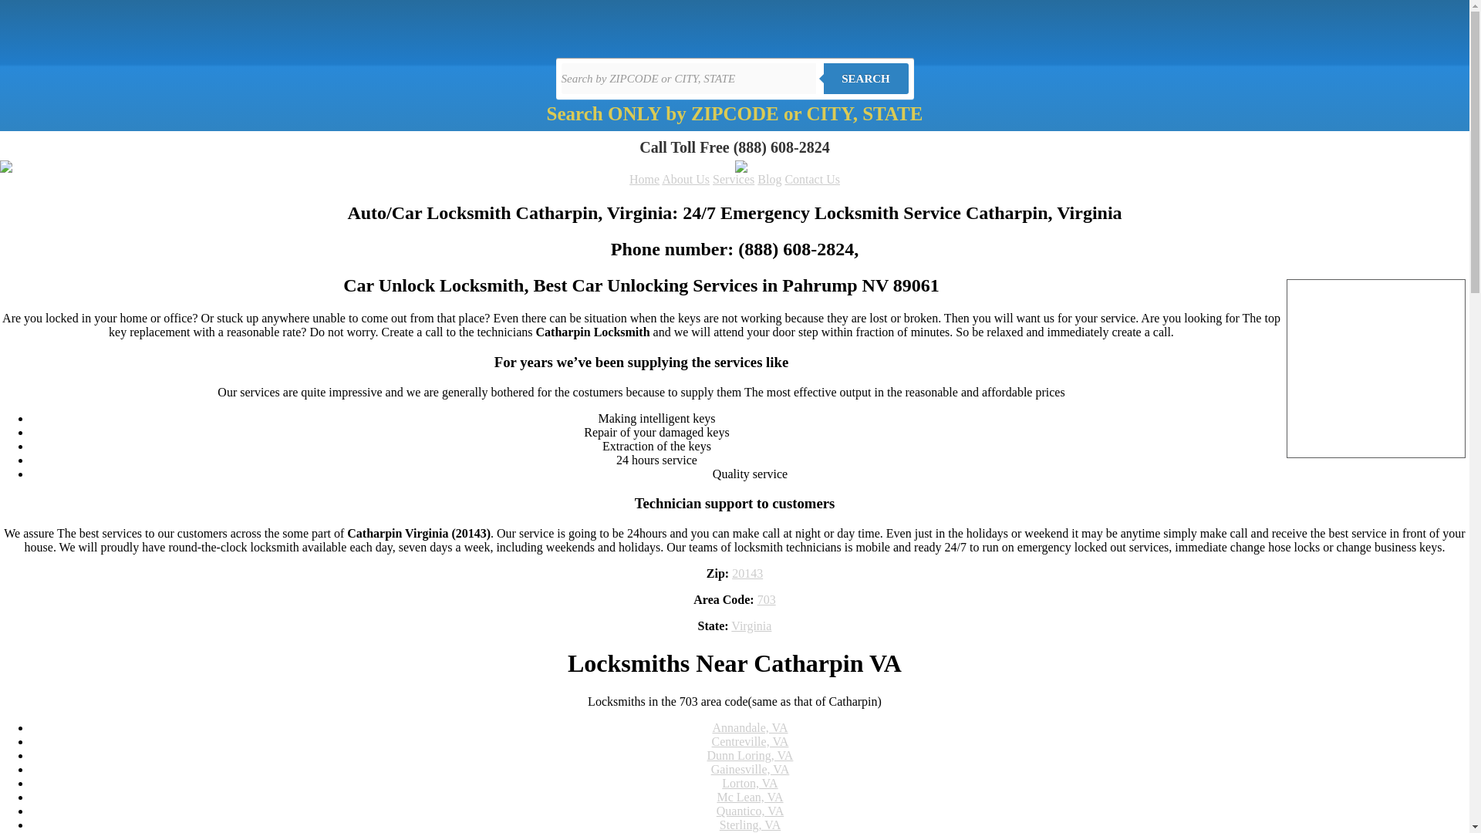  What do you see at coordinates (769, 179) in the screenshot?
I see `Blog` at bounding box center [769, 179].